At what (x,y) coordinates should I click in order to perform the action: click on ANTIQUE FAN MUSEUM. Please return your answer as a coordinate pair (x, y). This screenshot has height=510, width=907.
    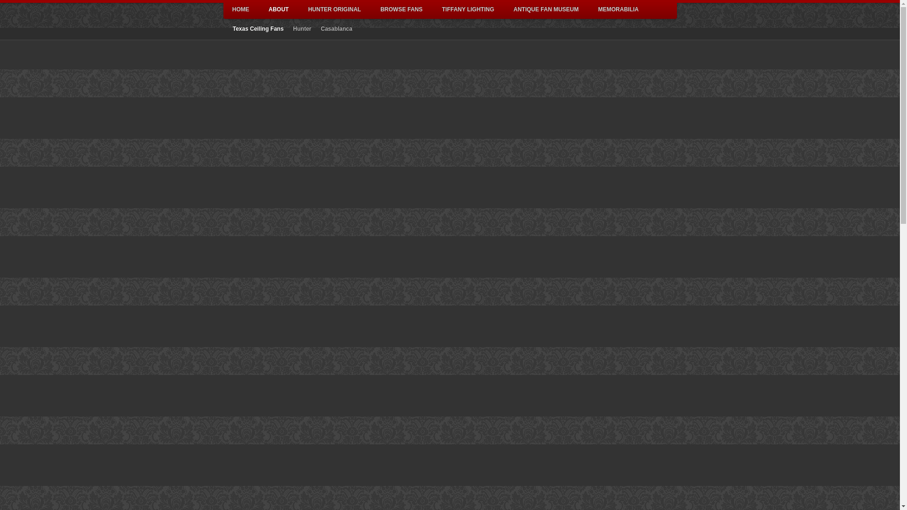
    Looking at the image, I should click on (546, 9).